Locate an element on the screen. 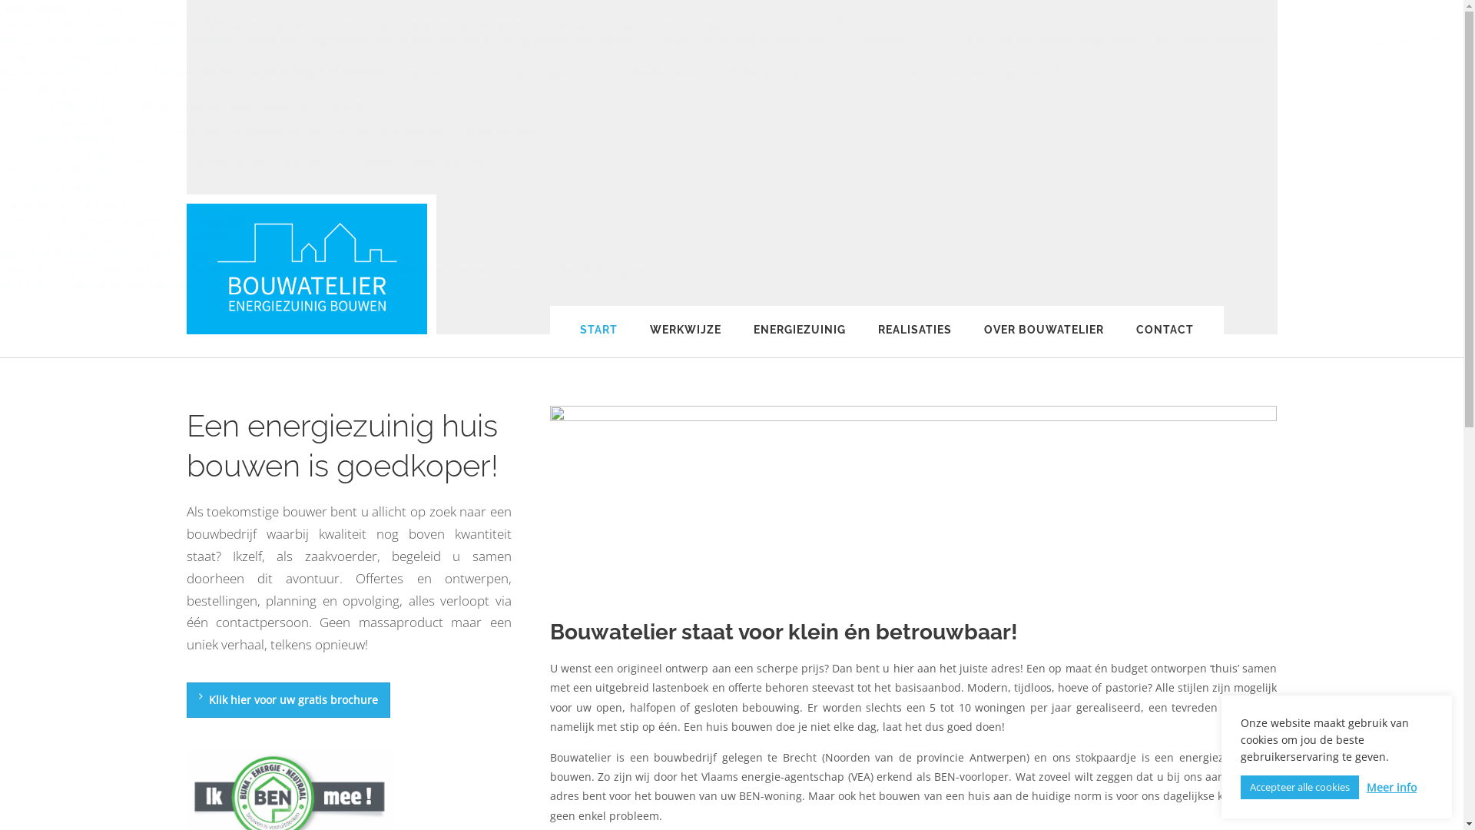 The height and width of the screenshot is (830, 1475). START is located at coordinates (599, 342).